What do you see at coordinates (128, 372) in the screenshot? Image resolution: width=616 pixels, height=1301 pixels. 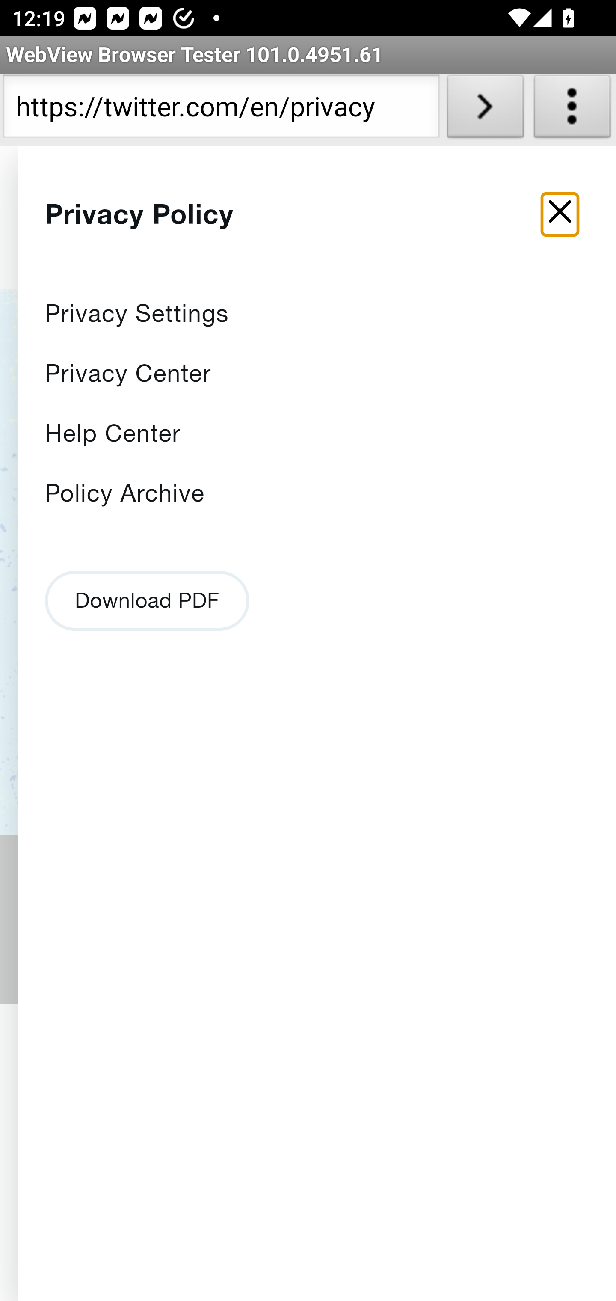 I see `Privacy Center` at bounding box center [128, 372].